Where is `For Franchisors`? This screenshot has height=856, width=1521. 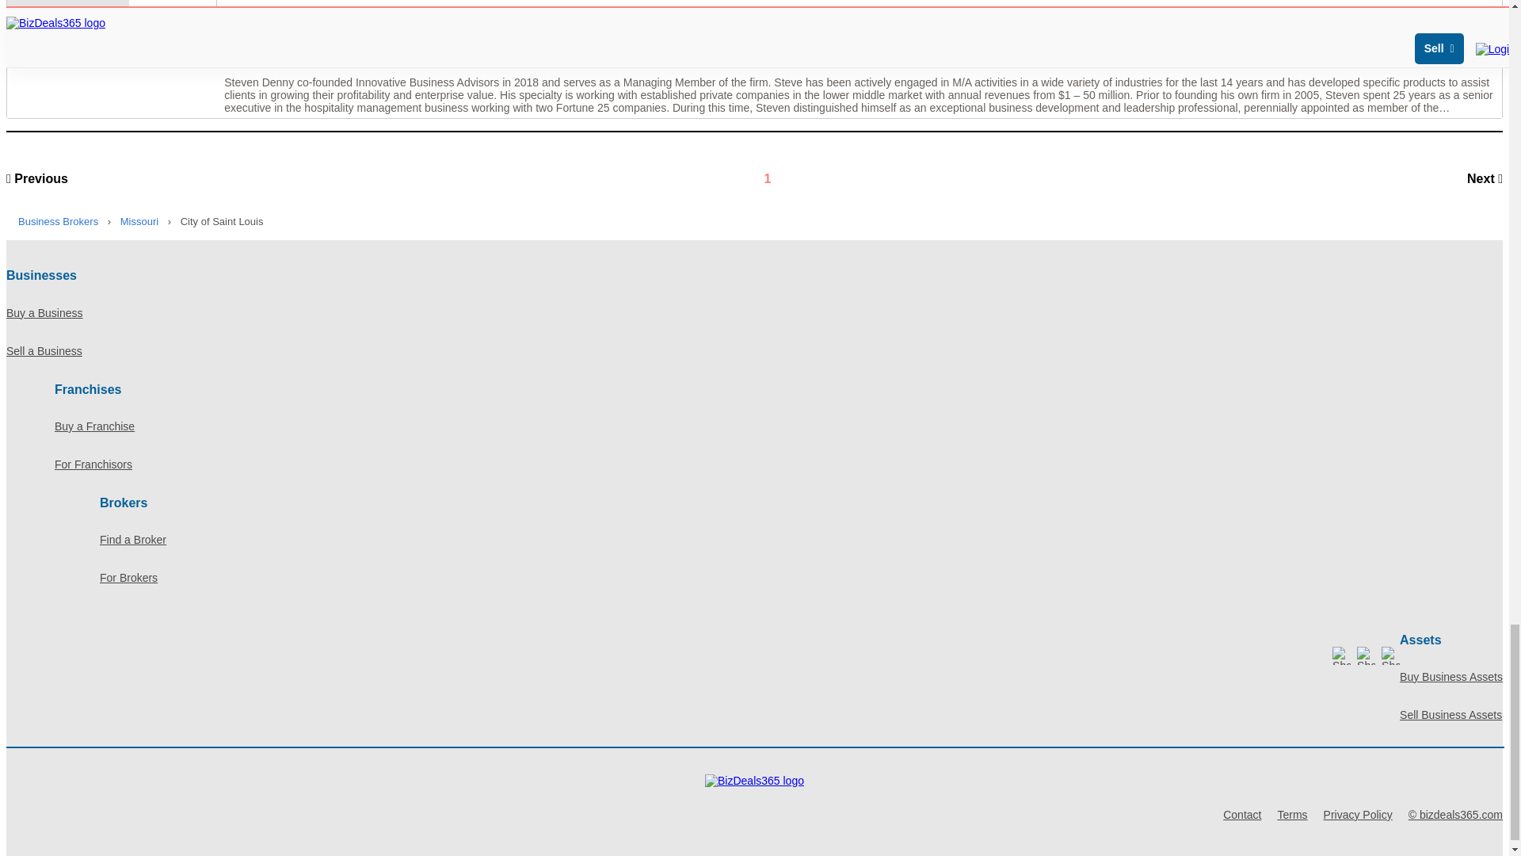 For Franchisors is located at coordinates (778, 464).